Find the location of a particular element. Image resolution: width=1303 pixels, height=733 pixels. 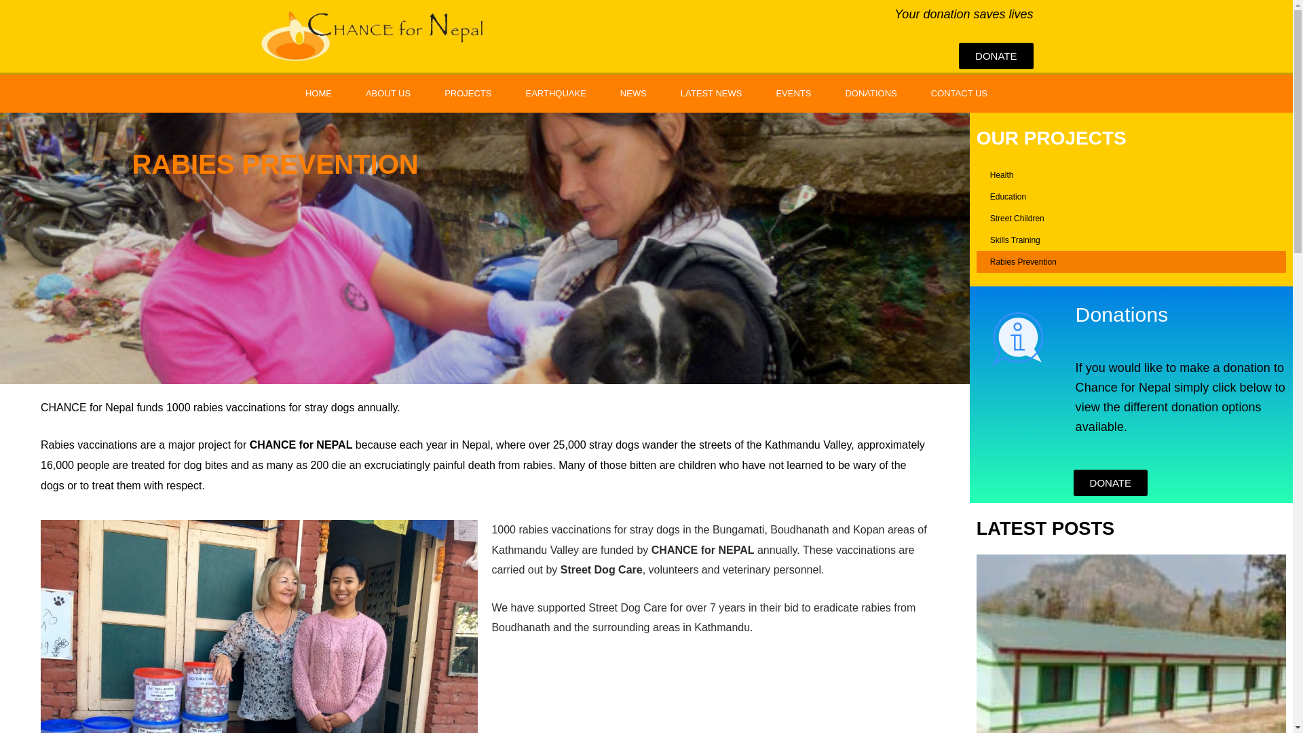

PROJECTS is located at coordinates (467, 94).